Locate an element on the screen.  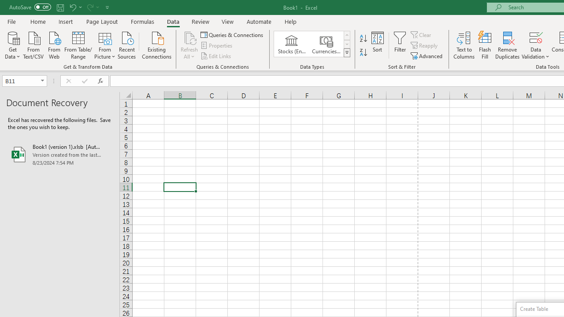
Advanced... is located at coordinates (427, 55).